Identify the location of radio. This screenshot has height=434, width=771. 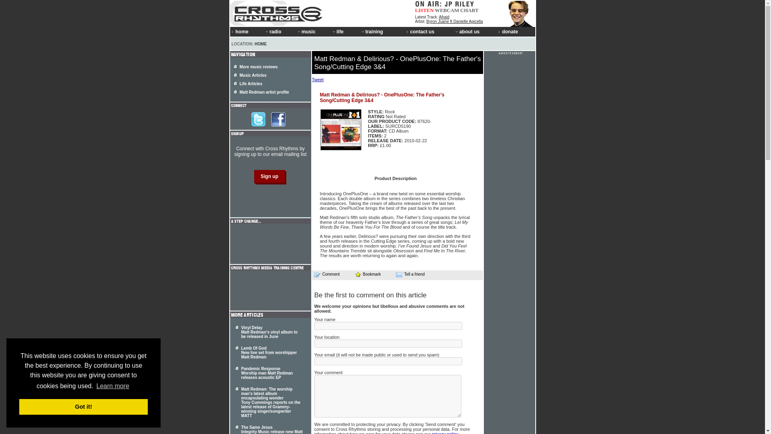
(279, 31).